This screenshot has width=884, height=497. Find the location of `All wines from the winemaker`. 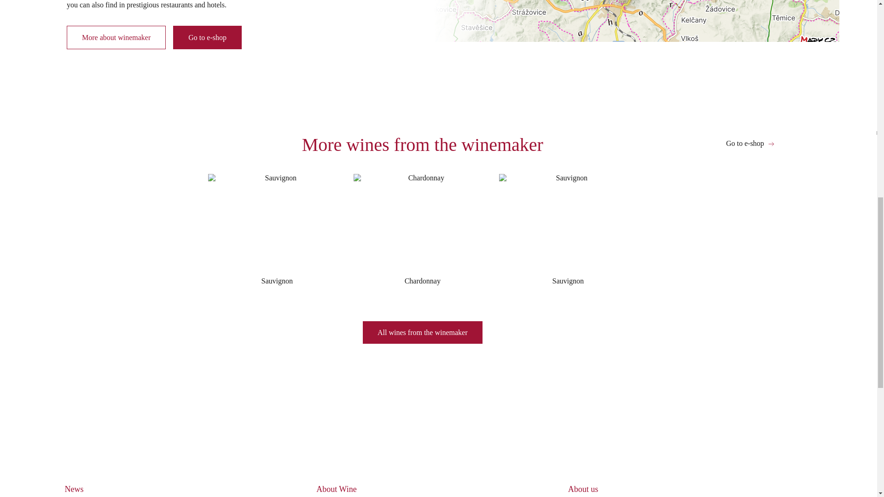

All wines from the winemaker is located at coordinates (423, 332).